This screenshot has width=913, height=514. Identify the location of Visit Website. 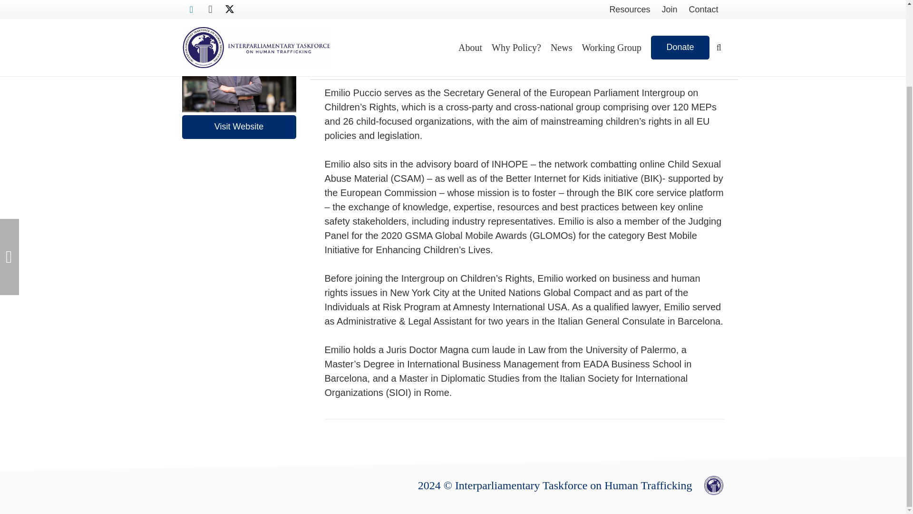
(239, 127).